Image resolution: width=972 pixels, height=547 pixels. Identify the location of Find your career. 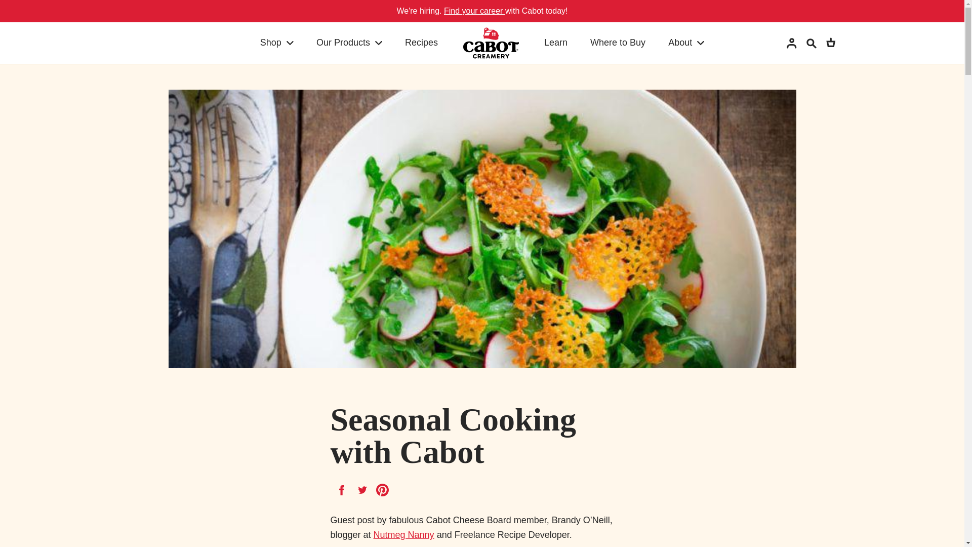
(475, 11).